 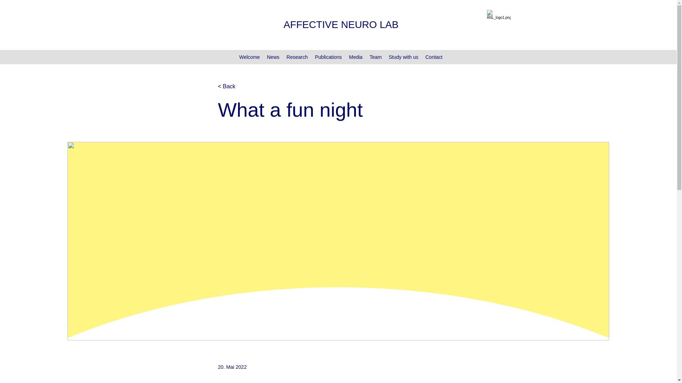 I want to click on Contact, so click(x=434, y=57).